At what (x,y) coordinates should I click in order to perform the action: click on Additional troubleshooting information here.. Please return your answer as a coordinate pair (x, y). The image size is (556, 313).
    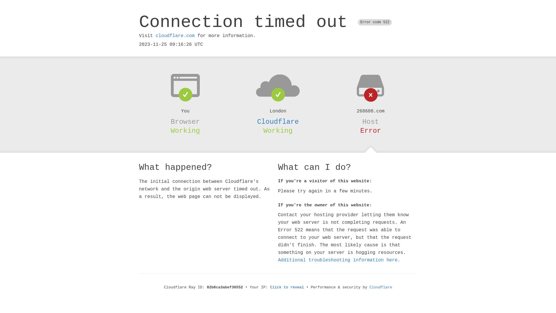
    Looking at the image, I should click on (339, 260).